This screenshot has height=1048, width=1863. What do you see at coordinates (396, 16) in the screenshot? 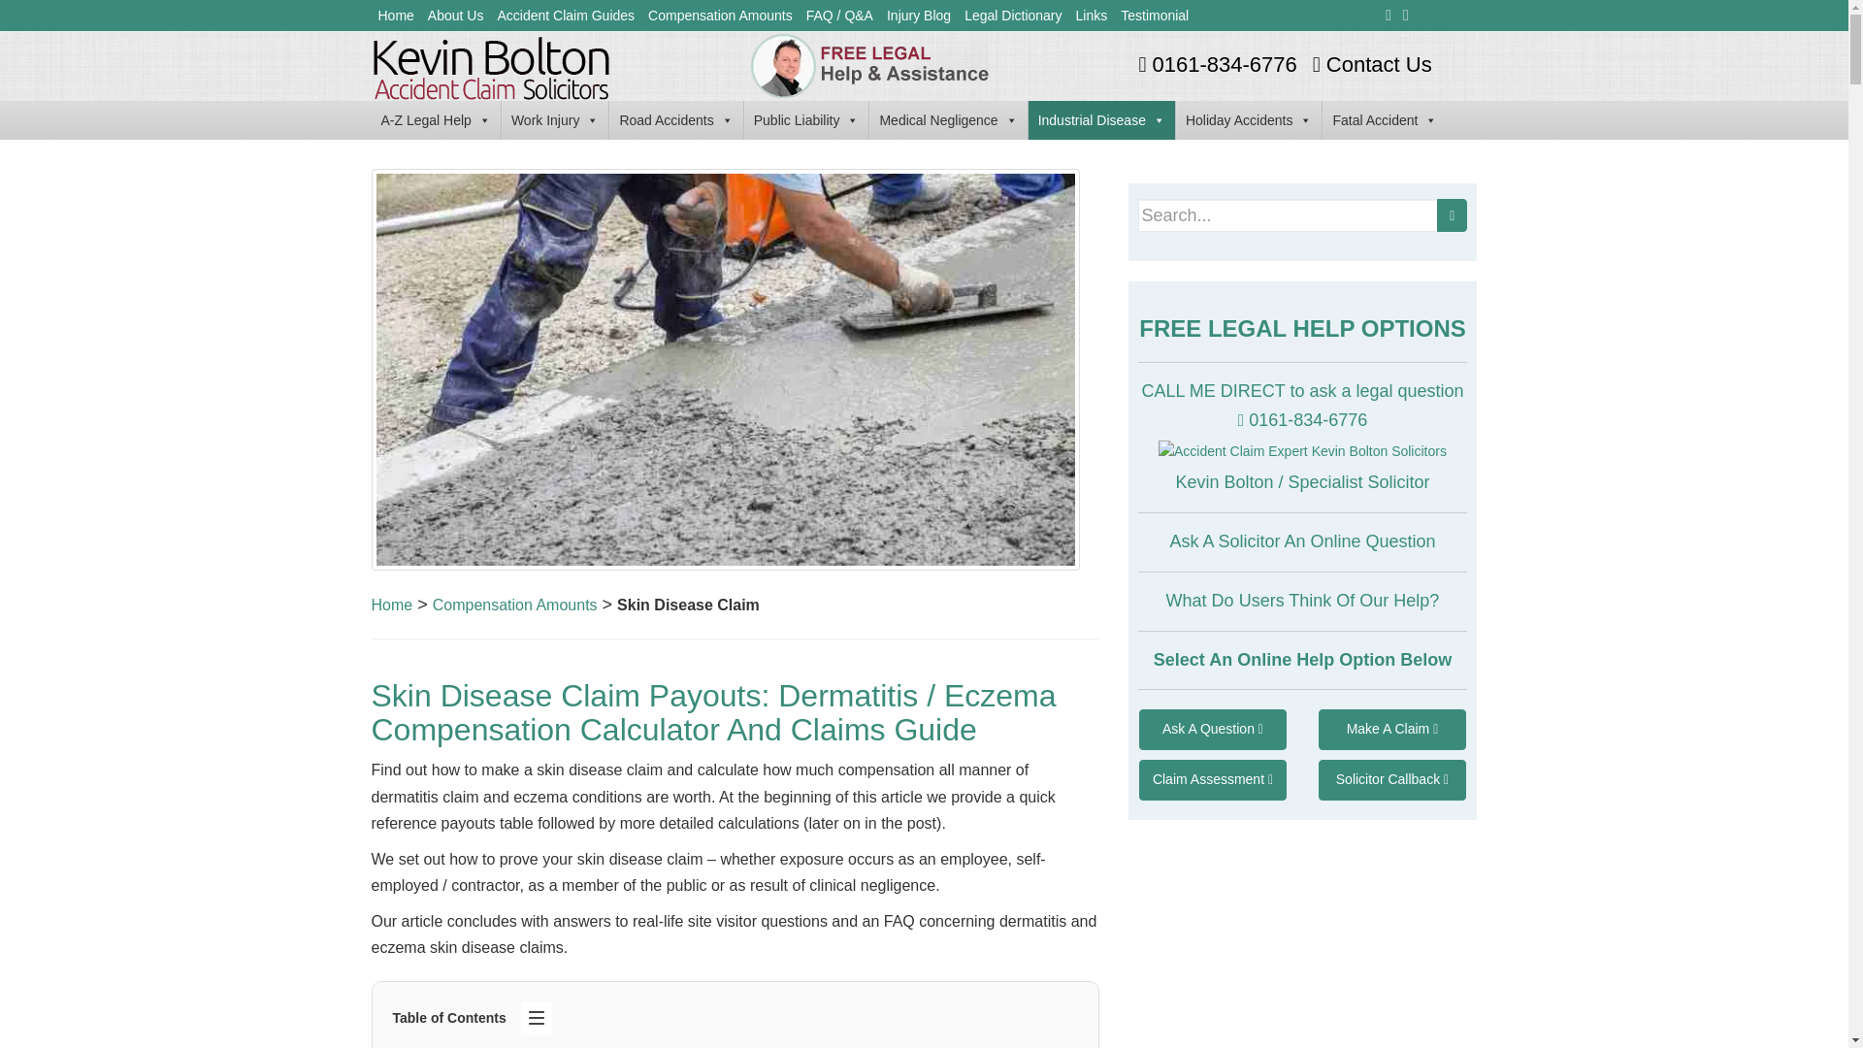
I see `Home` at bounding box center [396, 16].